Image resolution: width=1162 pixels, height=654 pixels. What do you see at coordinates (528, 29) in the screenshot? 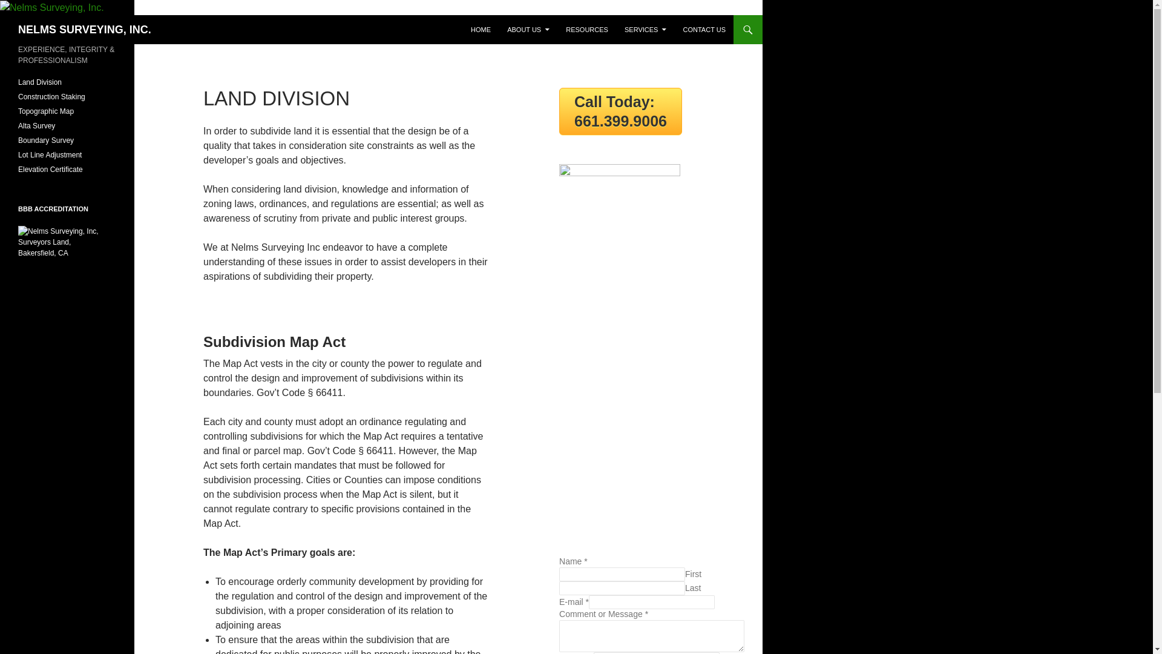
I see `ABOUT US` at bounding box center [528, 29].